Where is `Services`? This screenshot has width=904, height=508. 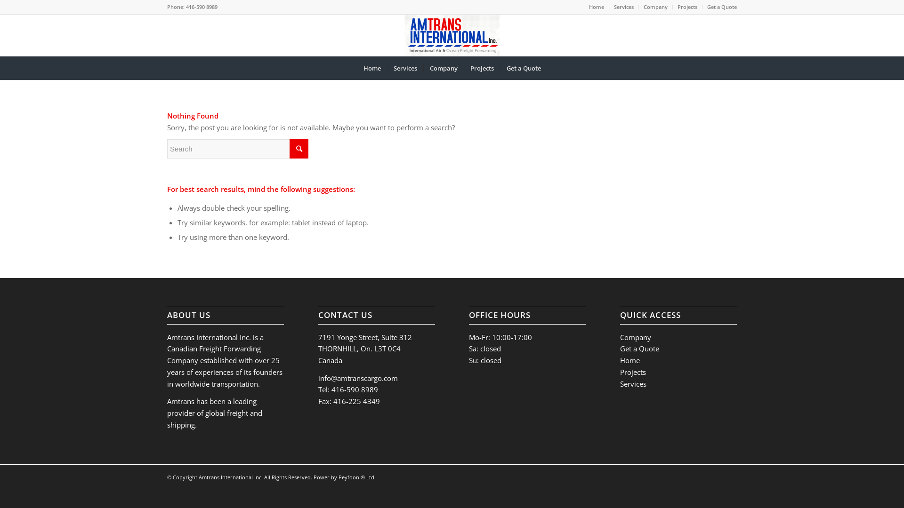 Services is located at coordinates (624, 7).